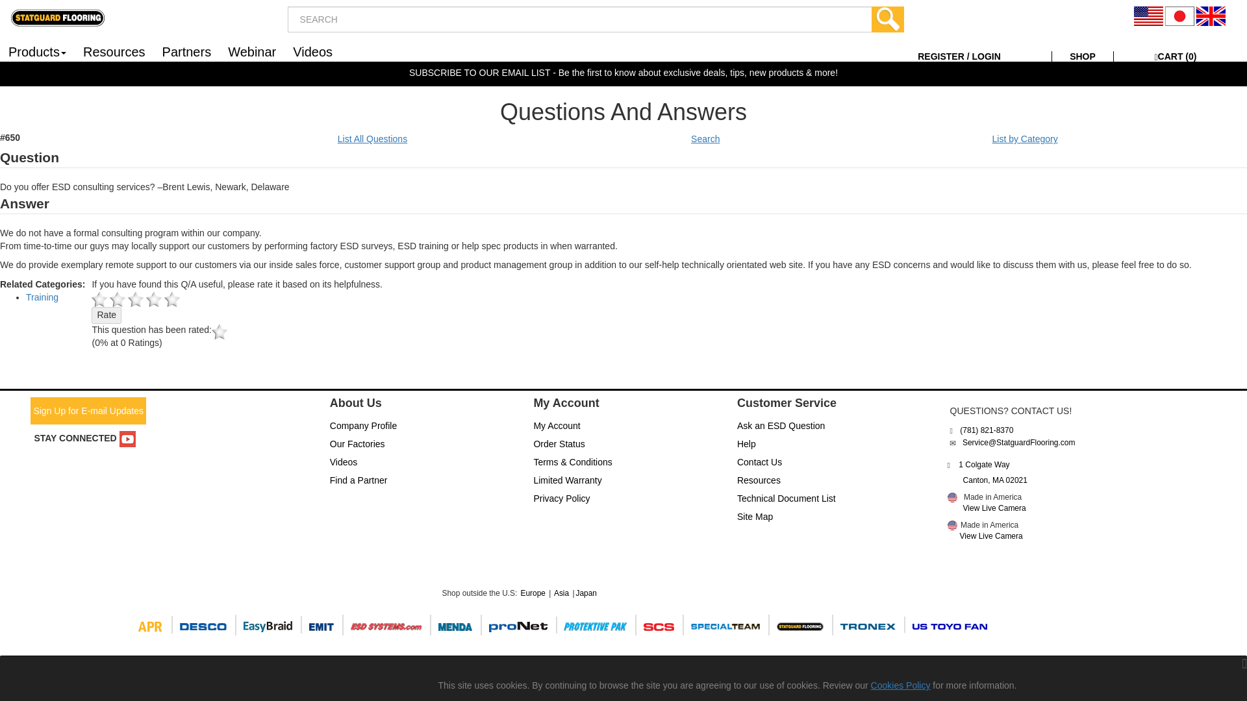 Image resolution: width=1247 pixels, height=701 pixels. I want to click on Videos, so click(312, 51).